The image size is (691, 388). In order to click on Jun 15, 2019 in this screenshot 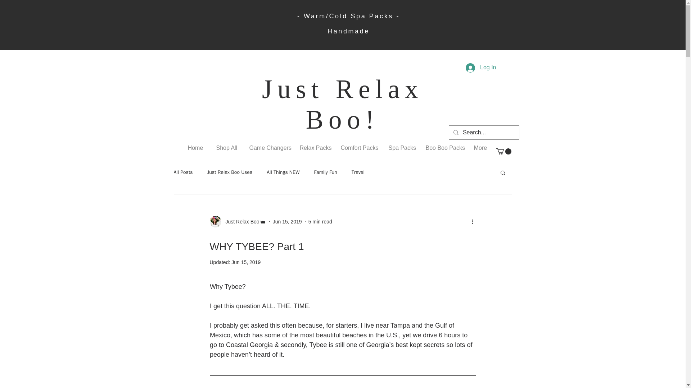, I will do `click(246, 262)`.